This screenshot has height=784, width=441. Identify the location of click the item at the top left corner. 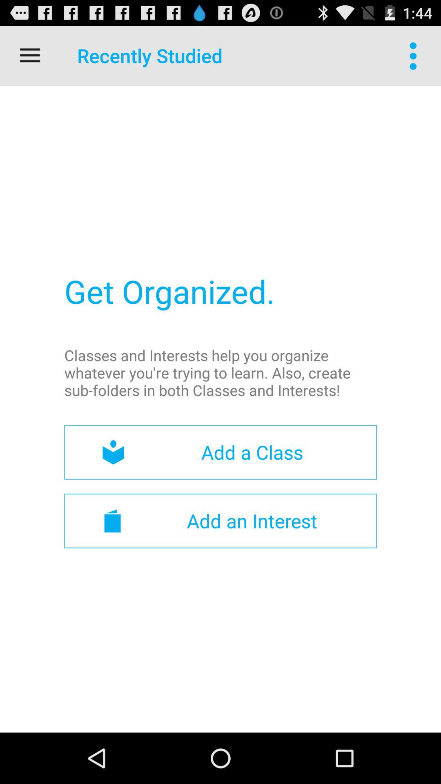
(30, 56).